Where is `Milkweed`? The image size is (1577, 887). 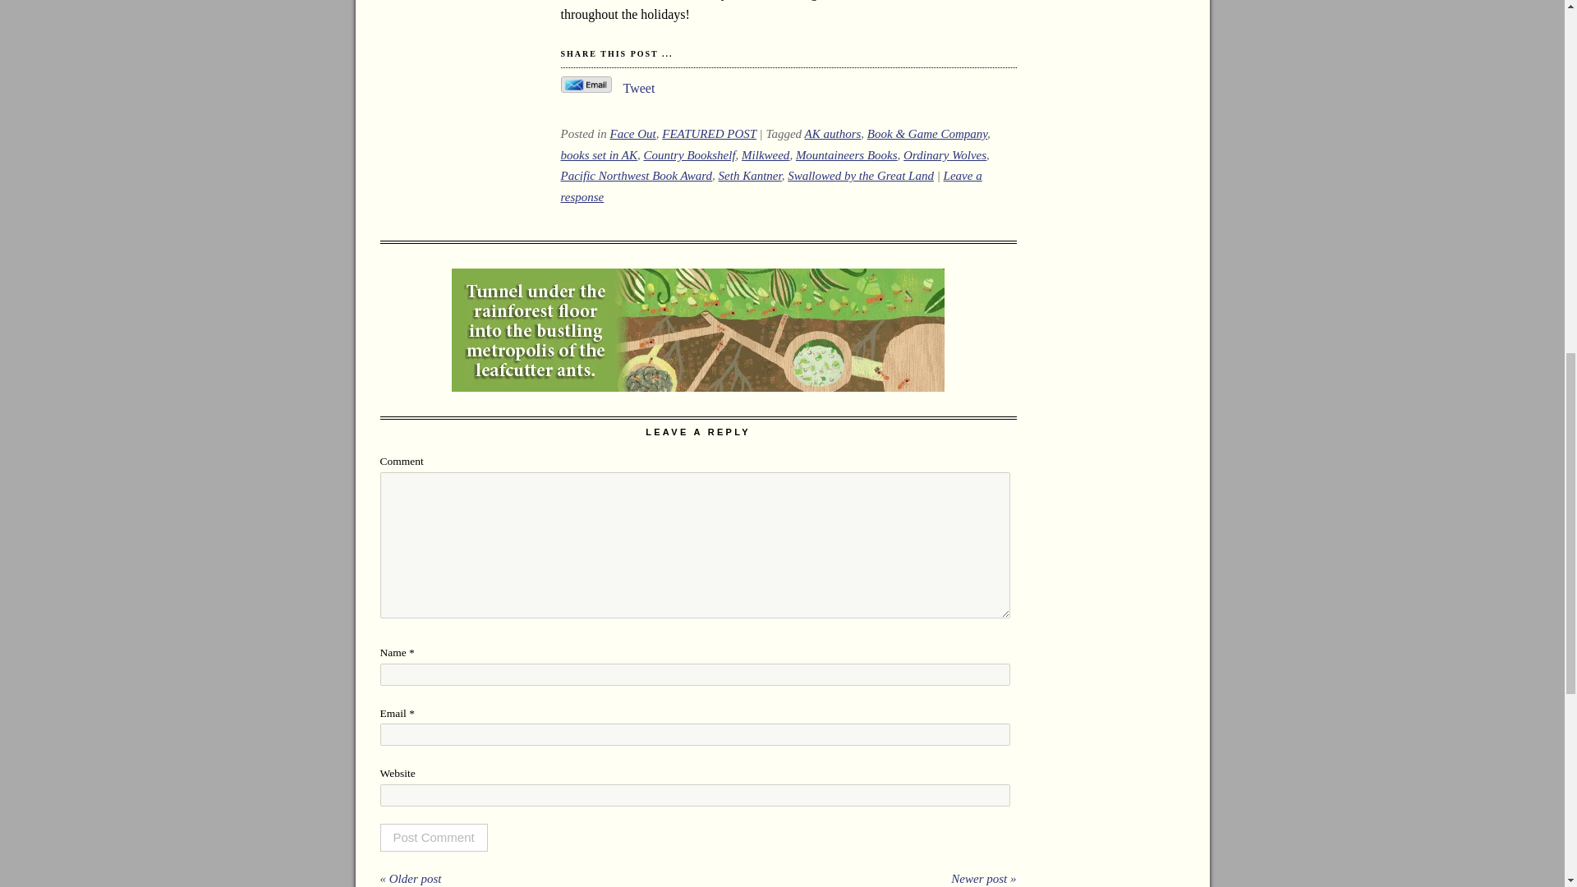 Milkweed is located at coordinates (766, 154).